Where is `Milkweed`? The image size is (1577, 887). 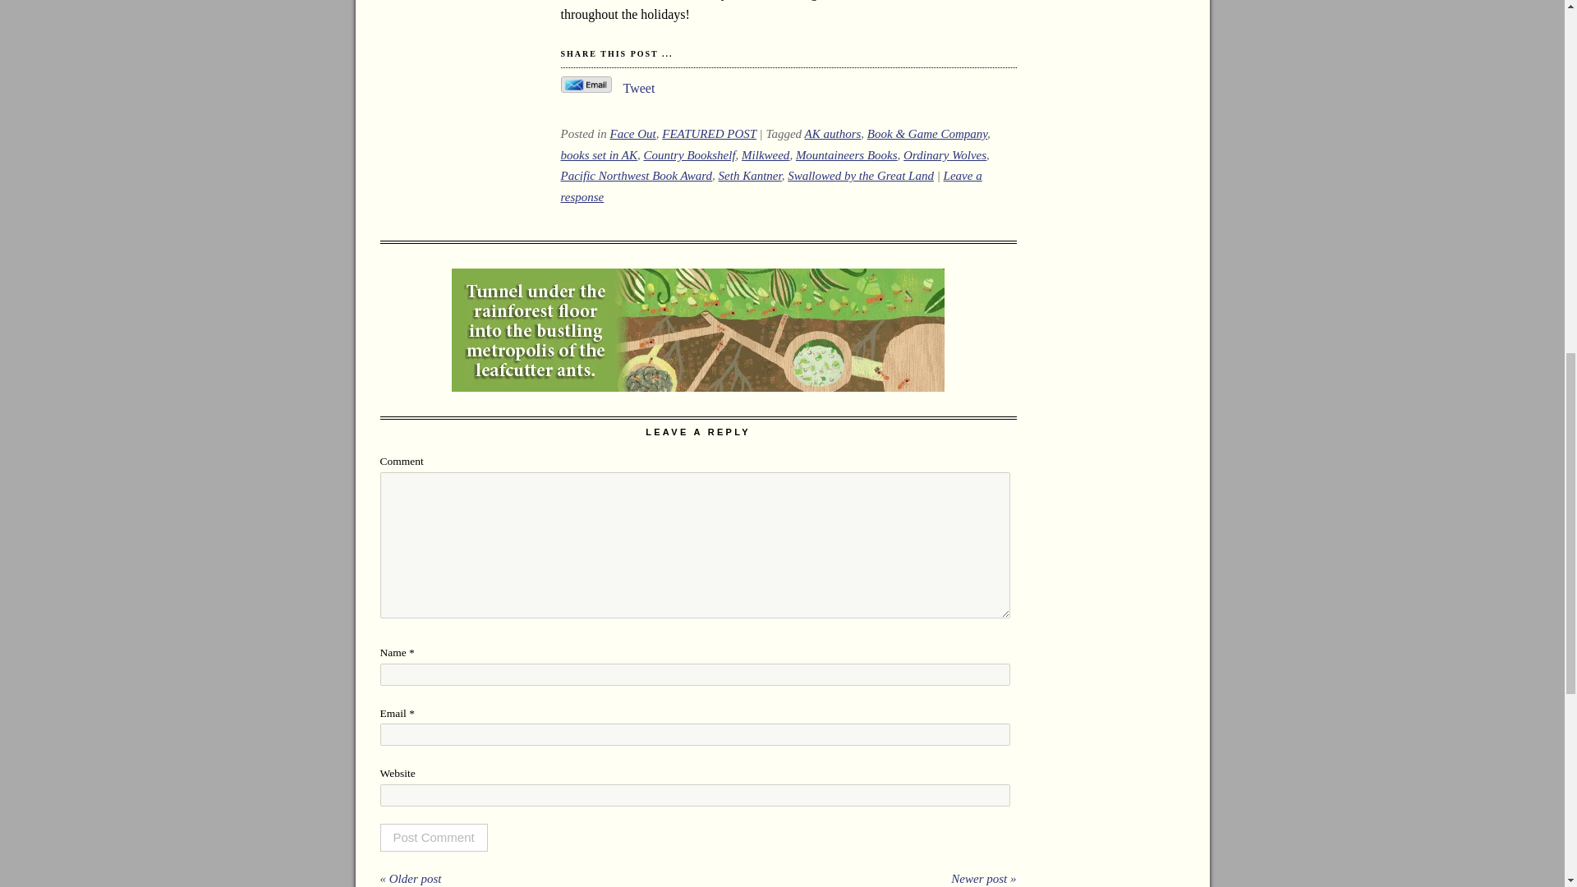 Milkweed is located at coordinates (766, 154).